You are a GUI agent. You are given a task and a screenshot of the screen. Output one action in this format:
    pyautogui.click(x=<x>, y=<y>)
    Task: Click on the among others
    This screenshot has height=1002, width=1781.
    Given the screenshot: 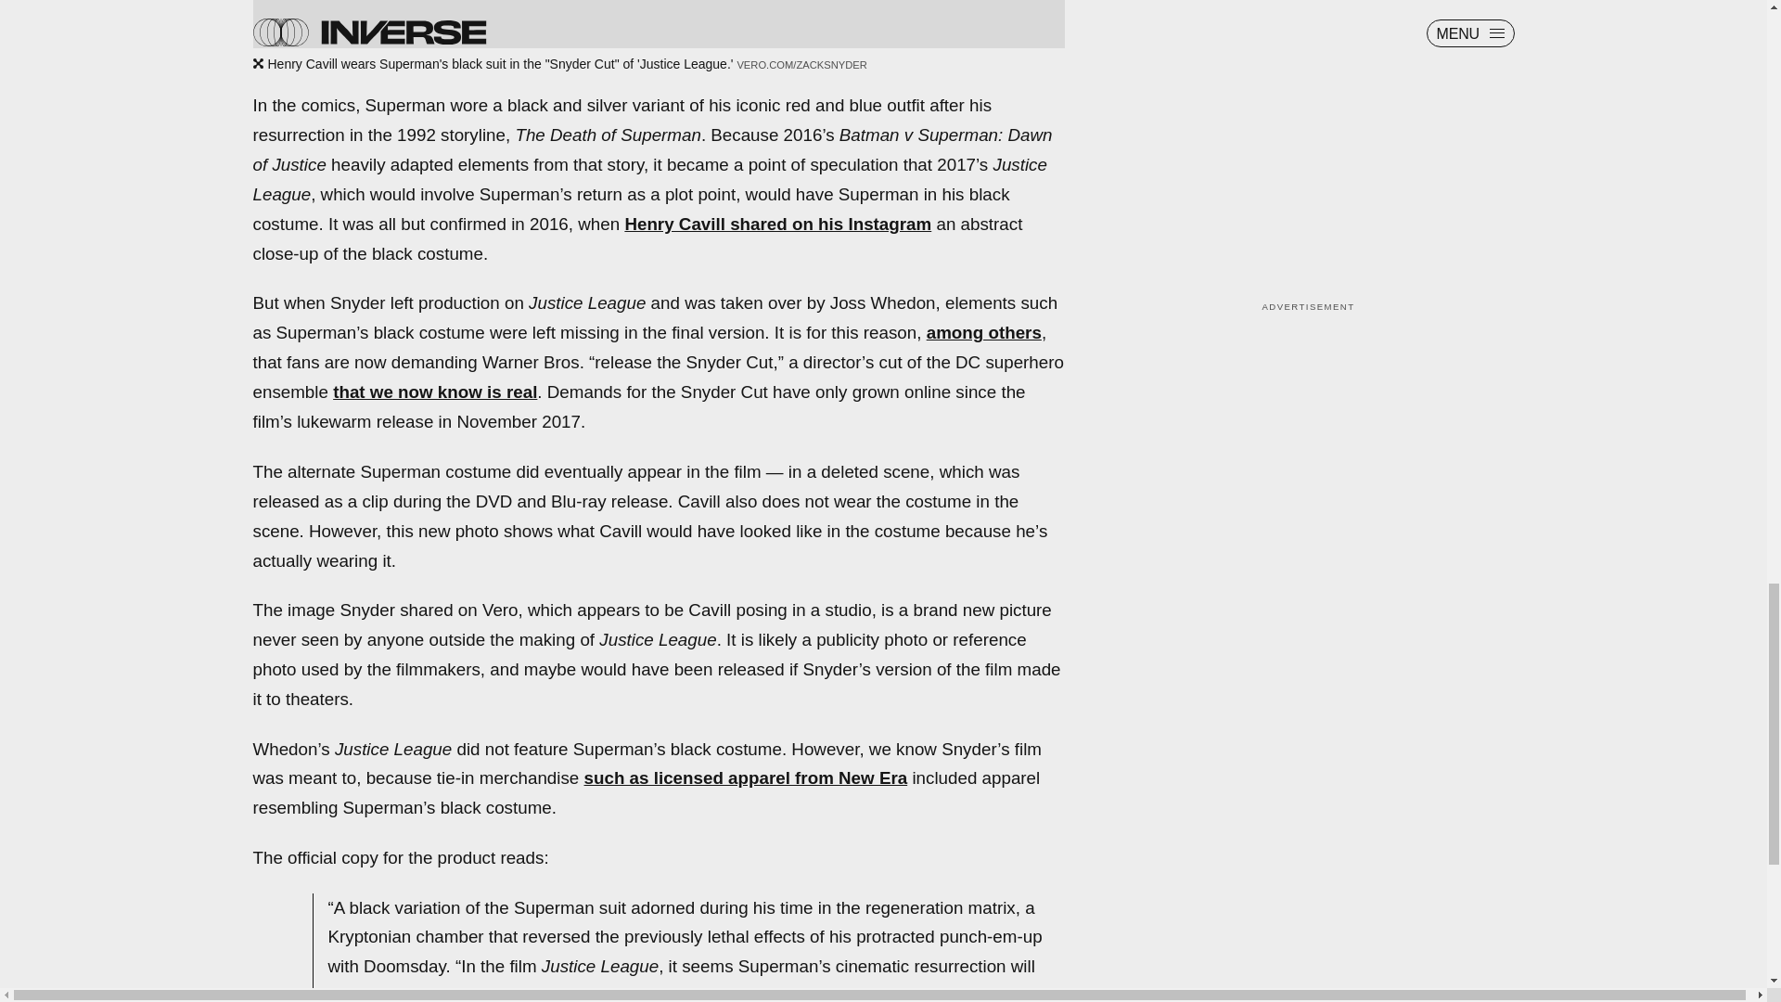 What is the action you would take?
    pyautogui.click(x=983, y=332)
    